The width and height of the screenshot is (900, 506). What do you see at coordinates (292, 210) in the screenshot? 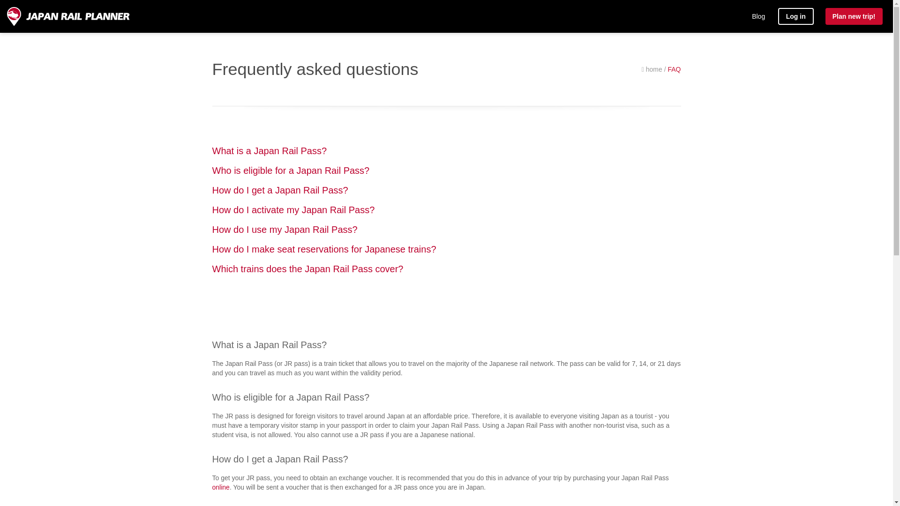
I see `How do I activate my Japan Rail Pass?` at bounding box center [292, 210].